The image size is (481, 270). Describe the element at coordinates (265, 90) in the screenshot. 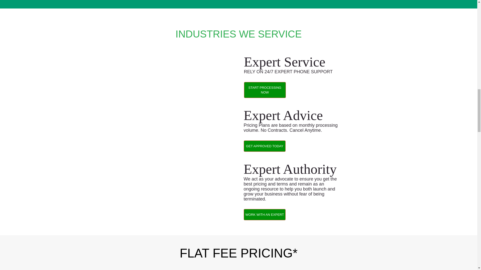

I see `START PROCESSING NOW` at that location.